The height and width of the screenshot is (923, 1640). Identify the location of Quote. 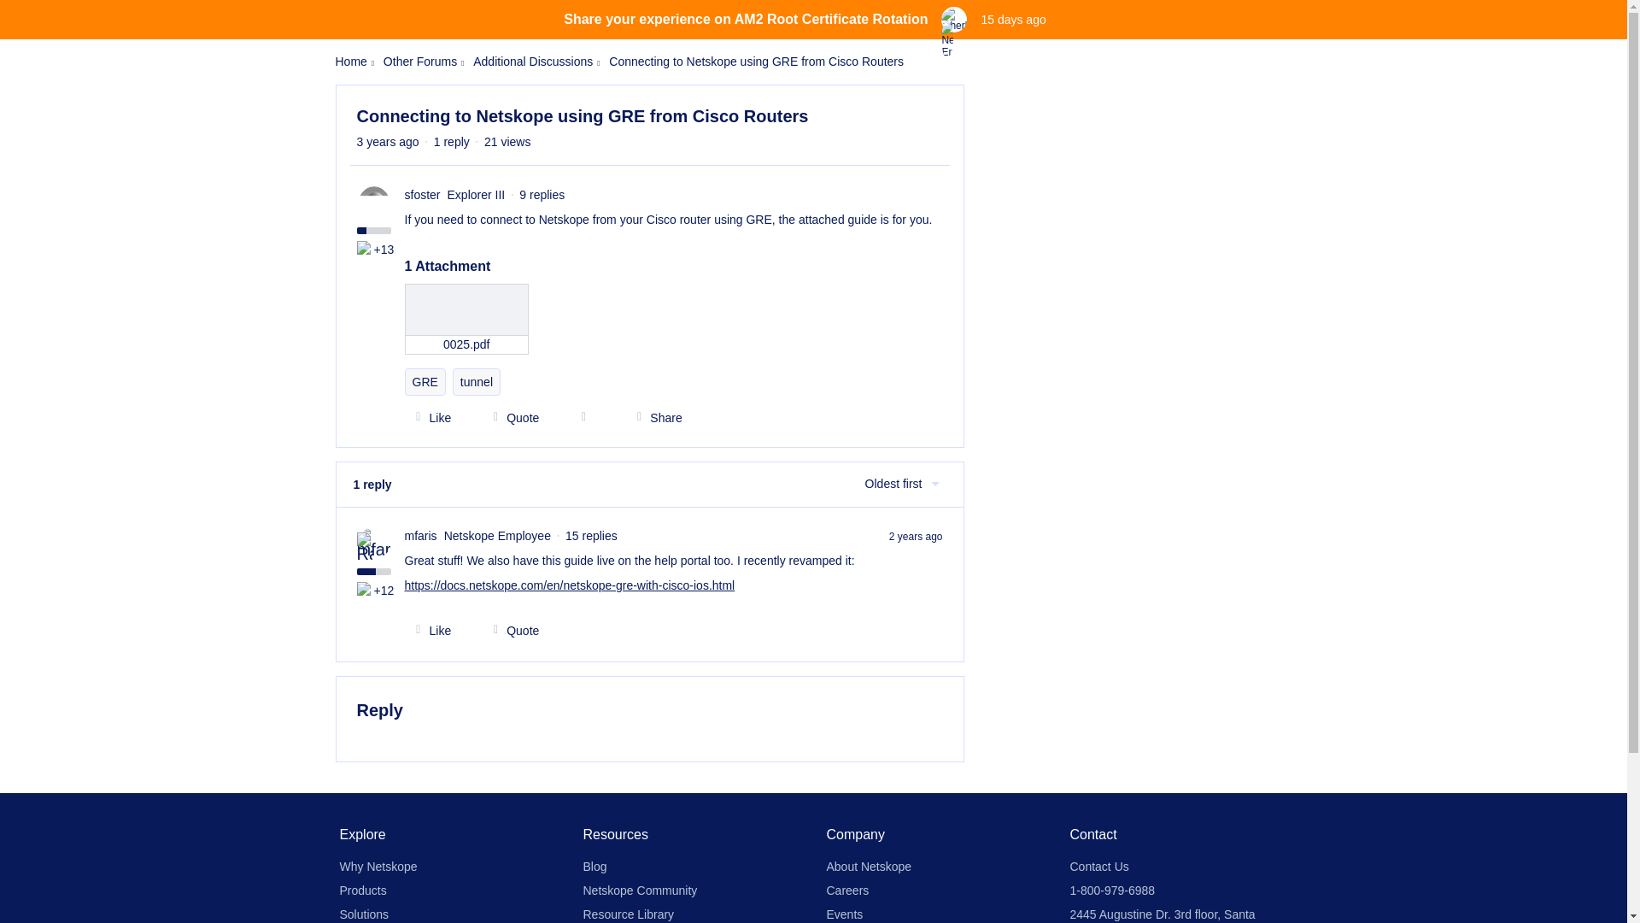
(511, 631).